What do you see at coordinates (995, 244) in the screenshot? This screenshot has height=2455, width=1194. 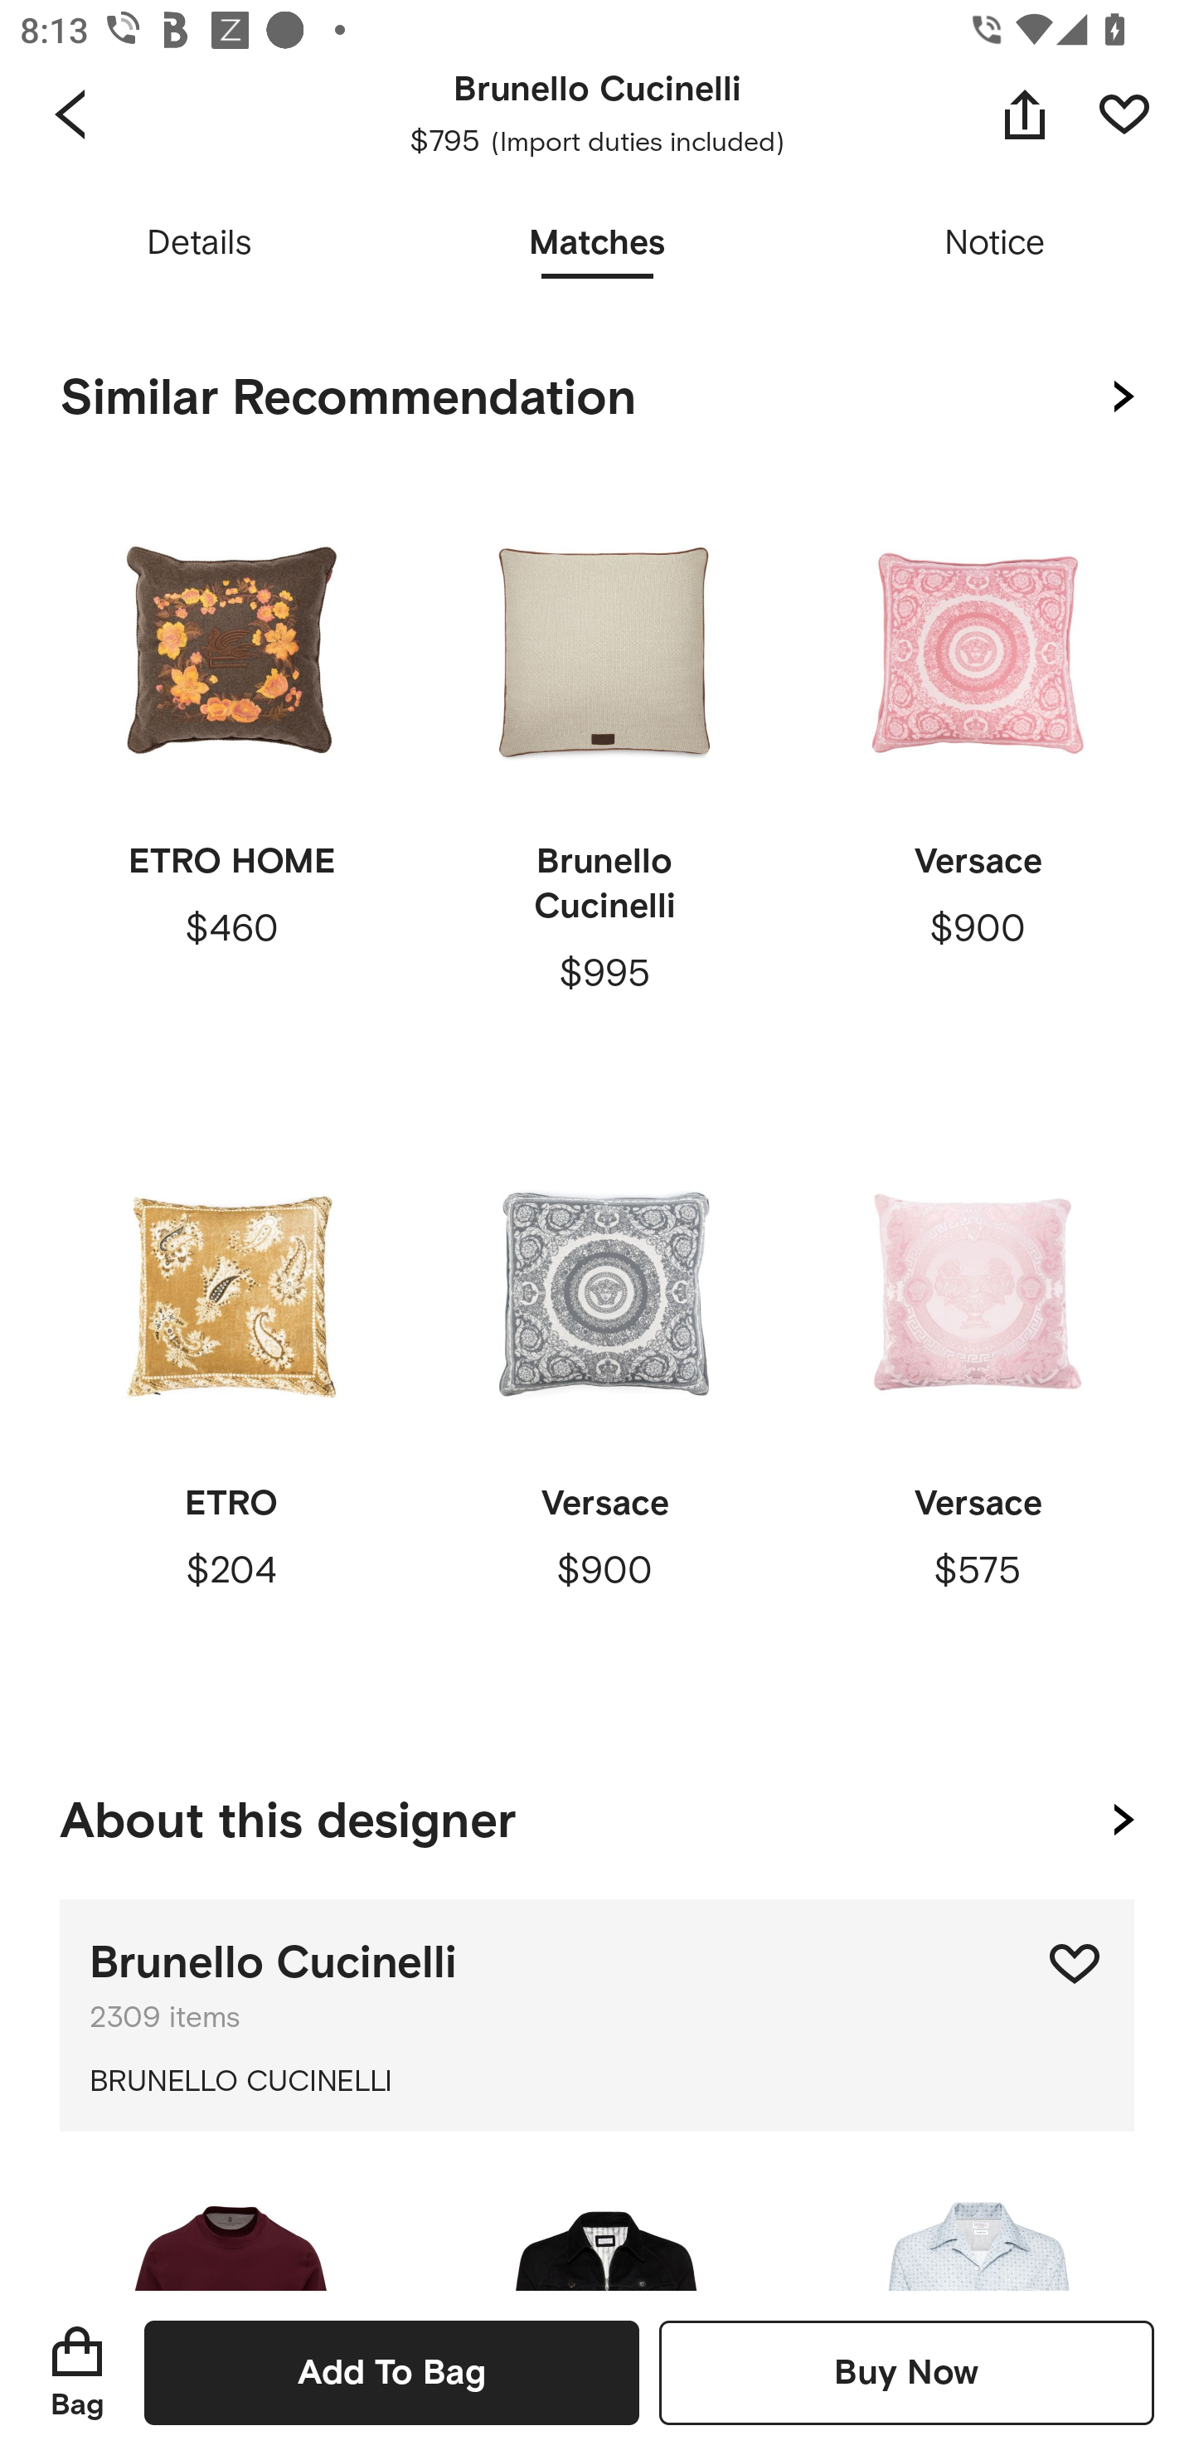 I see `Notice` at bounding box center [995, 244].